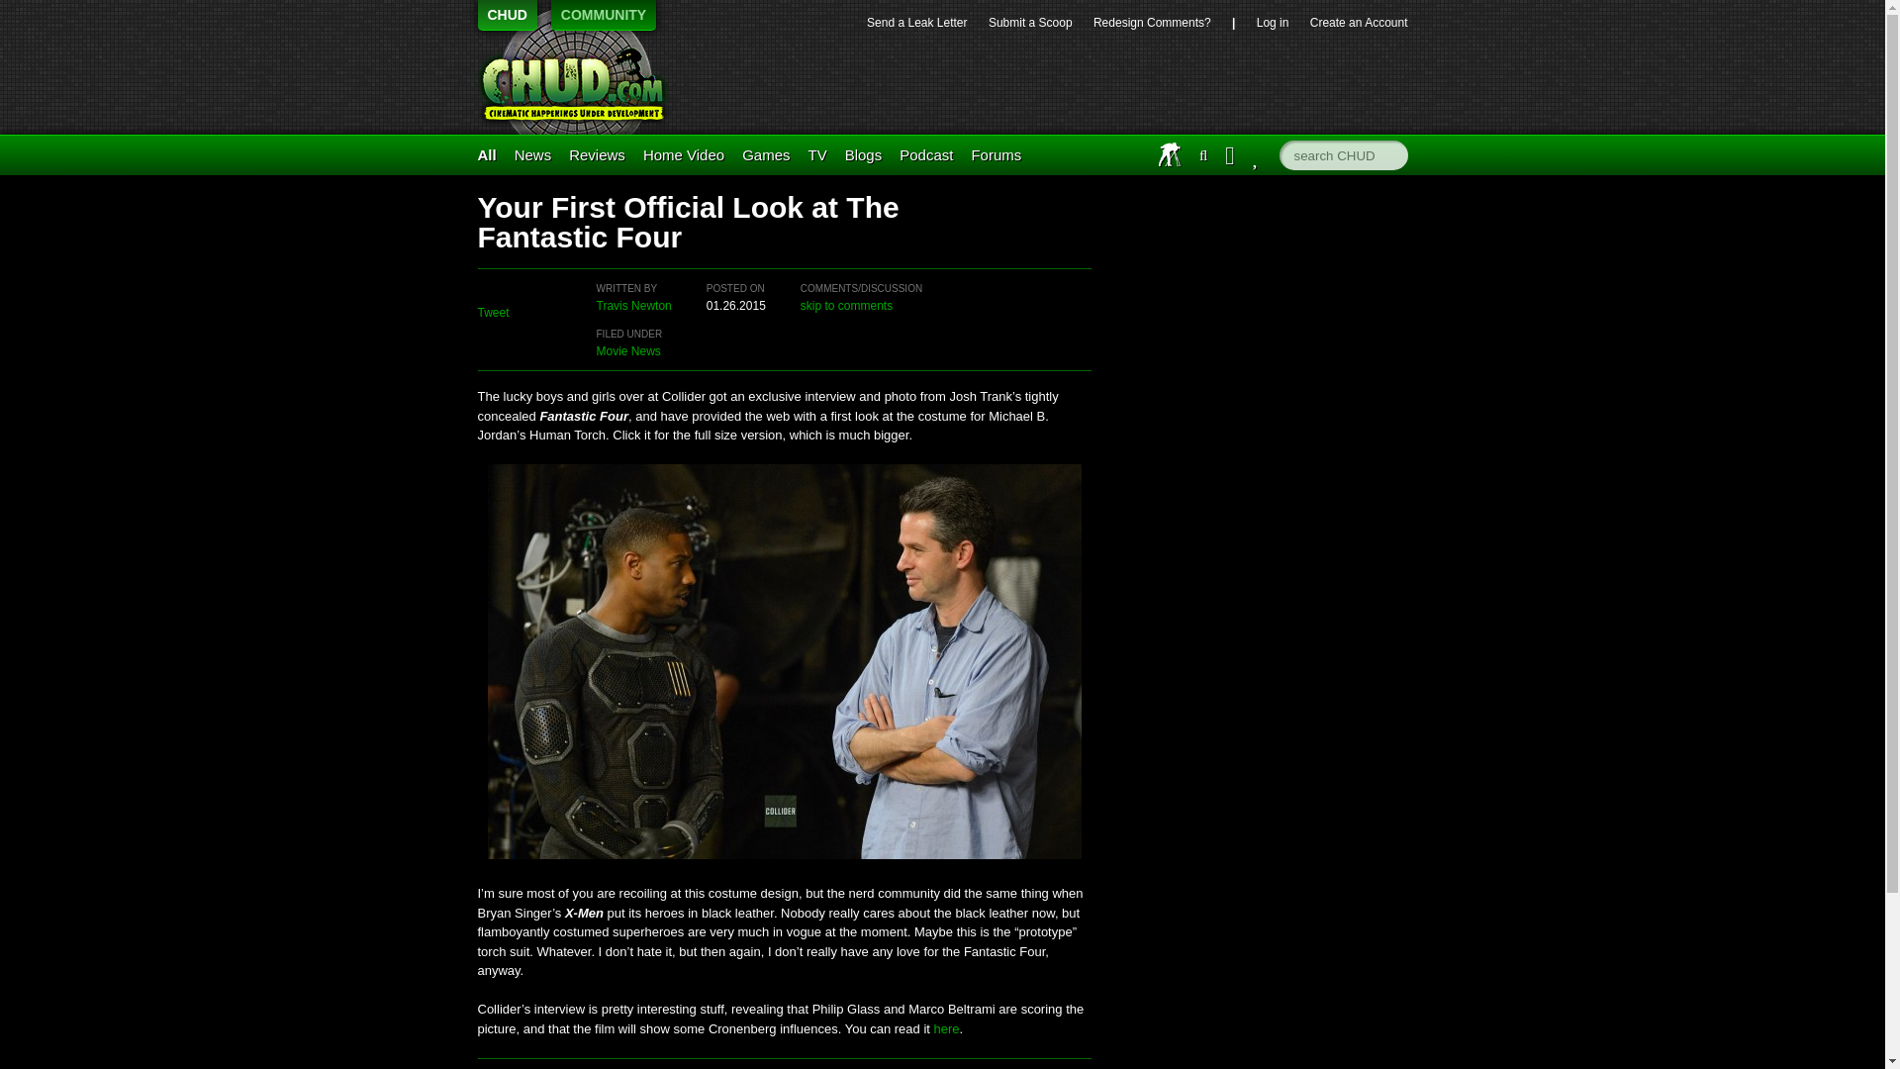  Describe the element at coordinates (1273, 23) in the screenshot. I see `Log in` at that location.